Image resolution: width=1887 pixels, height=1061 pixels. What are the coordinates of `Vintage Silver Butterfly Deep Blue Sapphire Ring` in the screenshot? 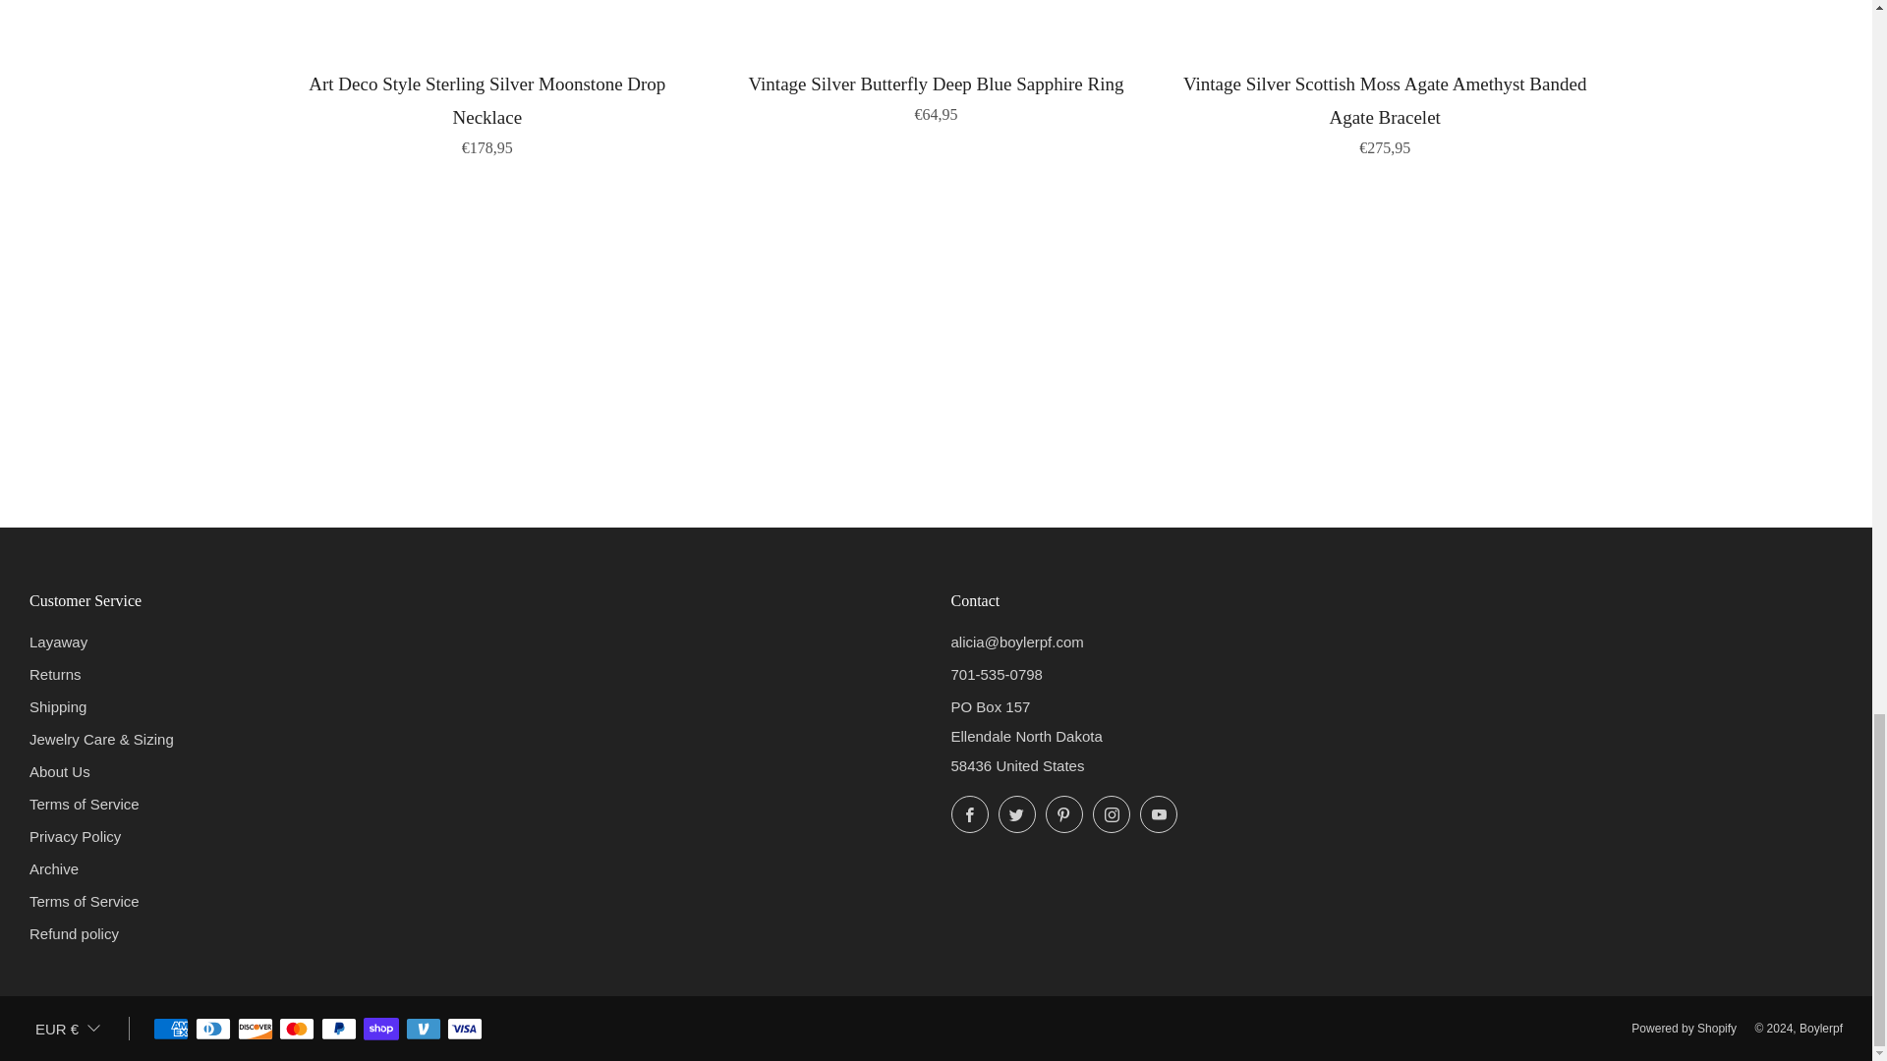 It's located at (936, 95).